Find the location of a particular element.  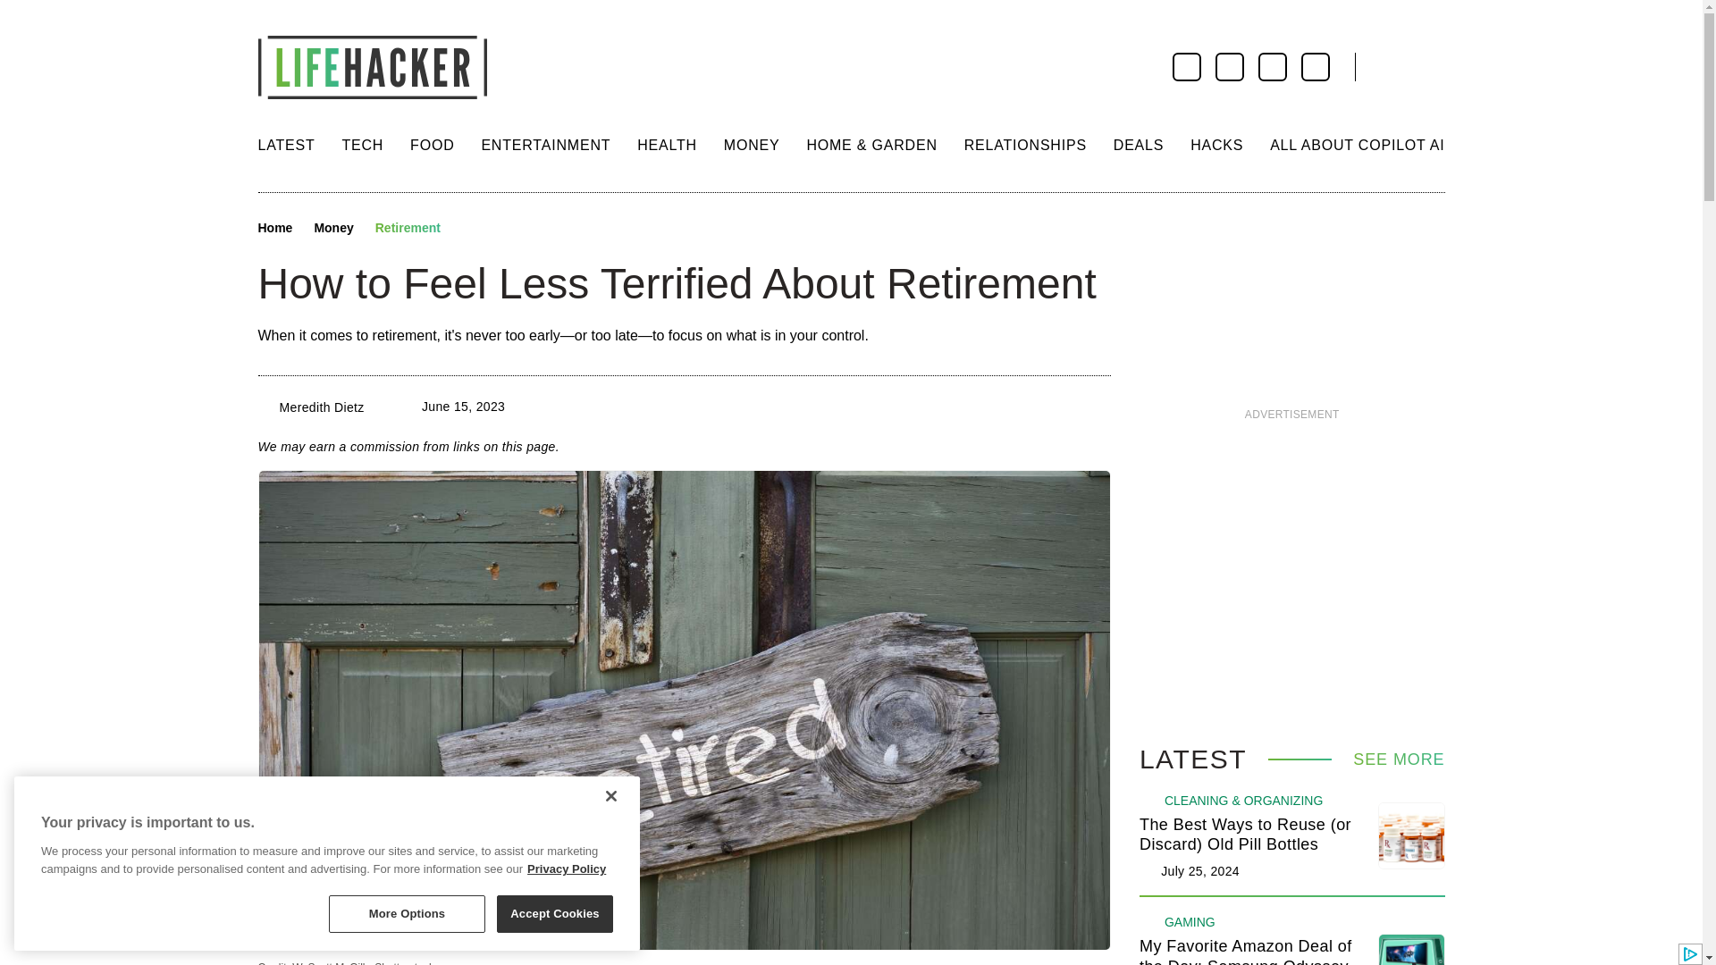

ALL ABOUT COPILOT AI is located at coordinates (1357, 145).